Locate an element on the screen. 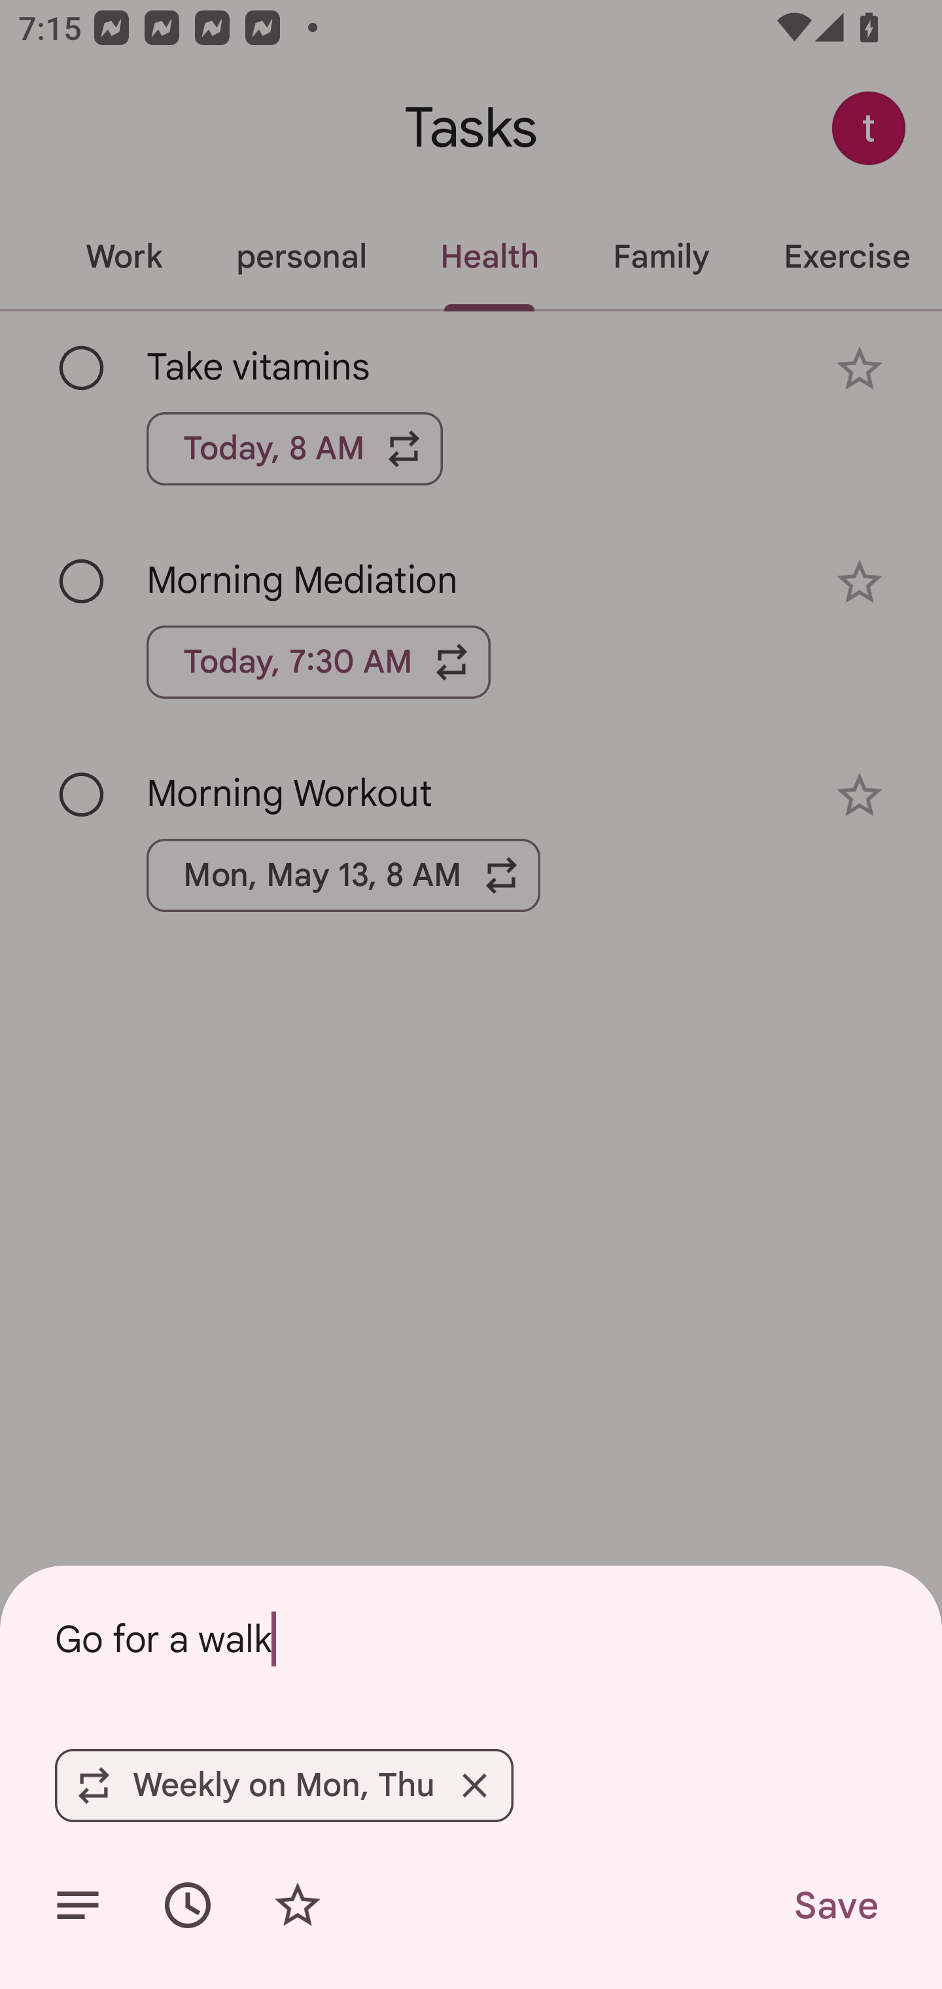  Set date/time is located at coordinates (188, 1905).